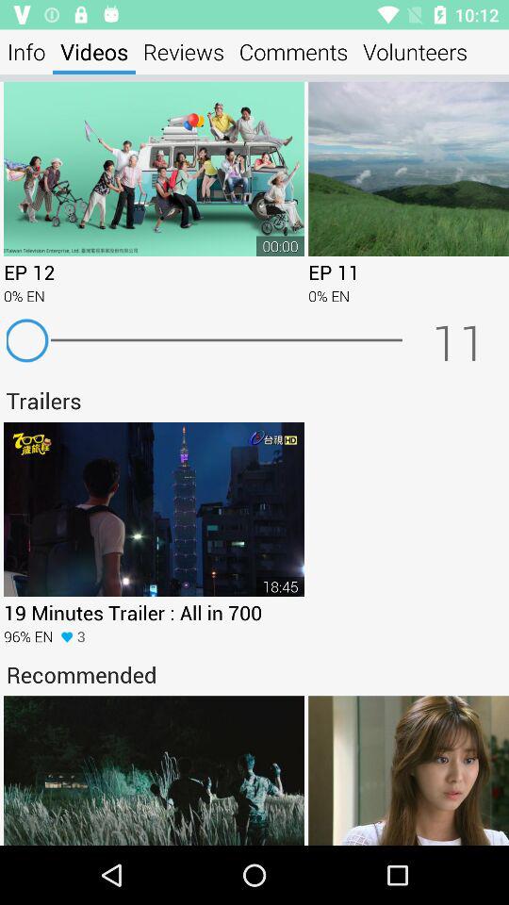 Image resolution: width=509 pixels, height=905 pixels. What do you see at coordinates (294, 51) in the screenshot?
I see `select item next to volunteers icon` at bounding box center [294, 51].